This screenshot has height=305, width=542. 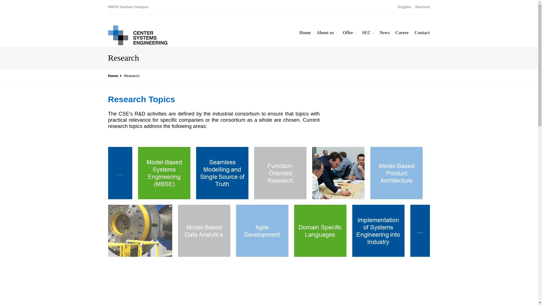 I want to click on English, so click(x=404, y=7).